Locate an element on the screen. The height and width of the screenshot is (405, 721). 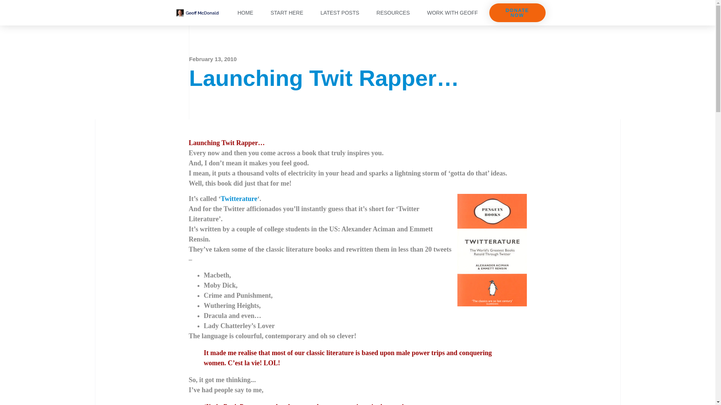
February 13, 2010 is located at coordinates (213, 59).